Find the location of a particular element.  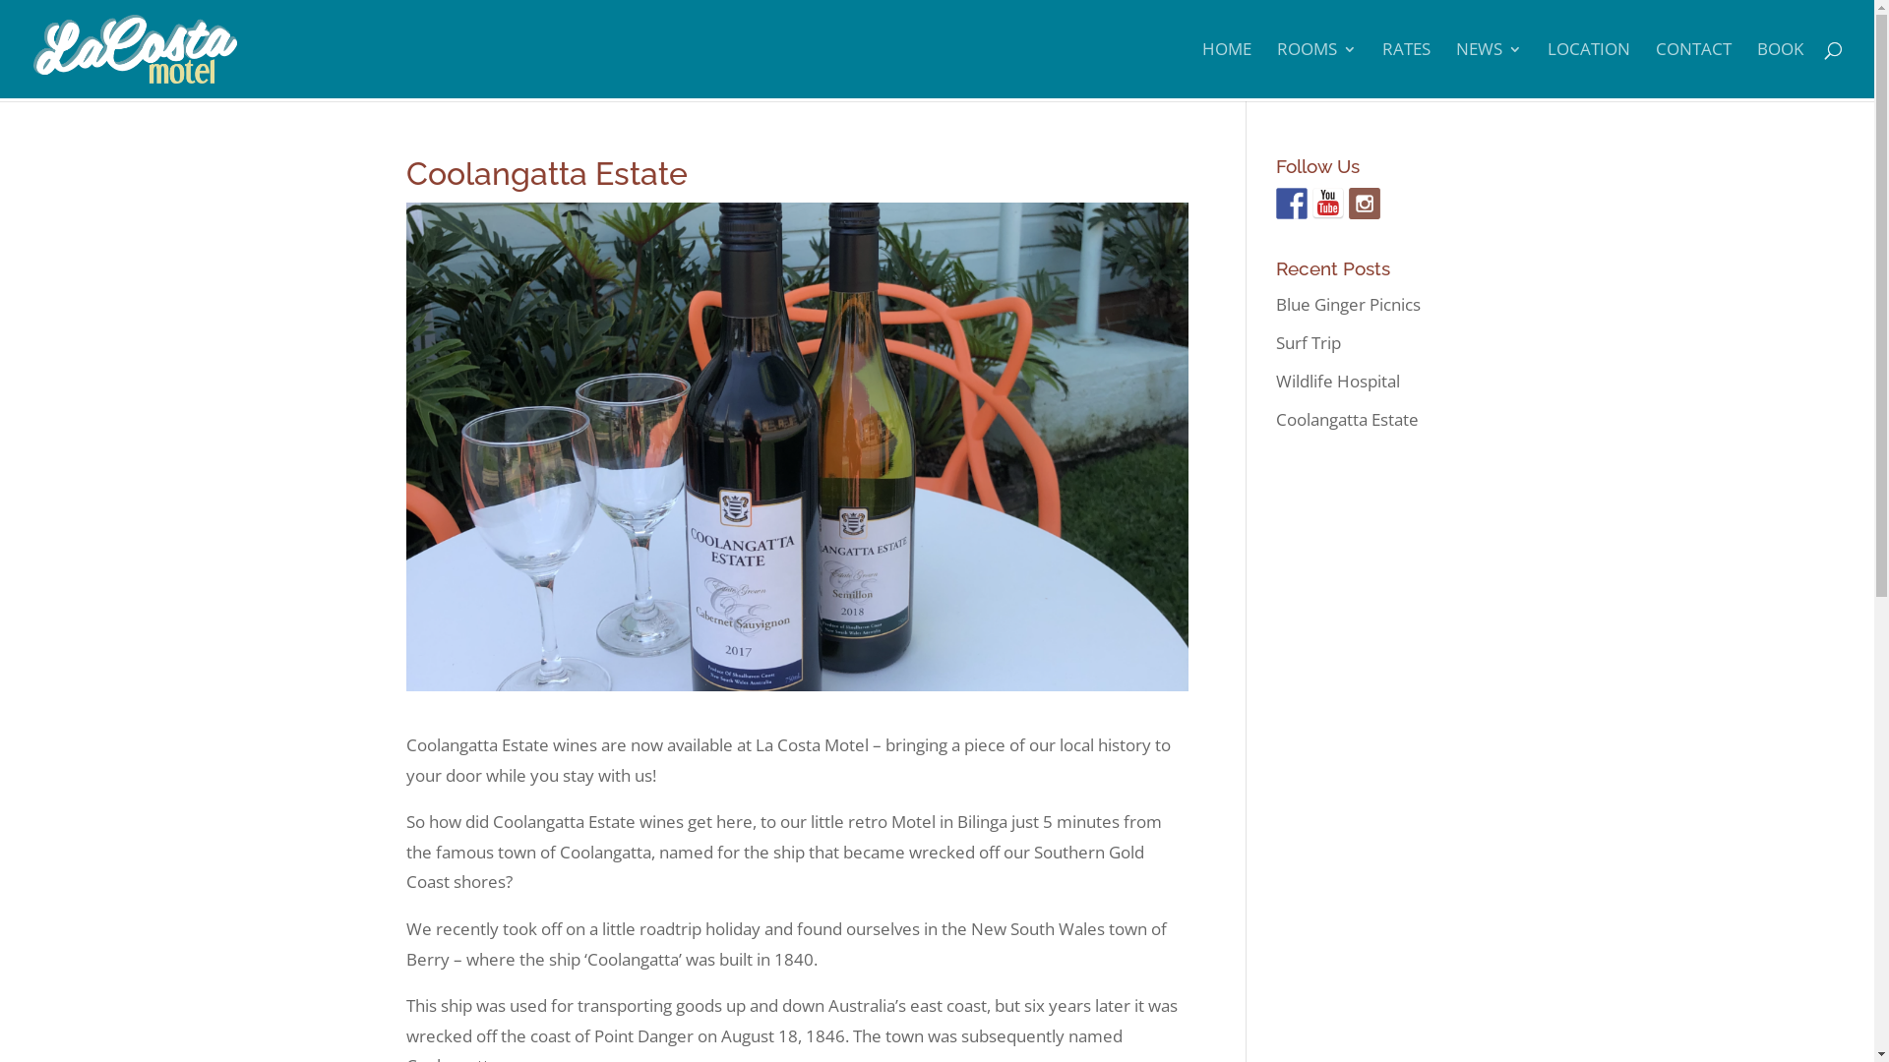

BOOK is located at coordinates (1781, 71).